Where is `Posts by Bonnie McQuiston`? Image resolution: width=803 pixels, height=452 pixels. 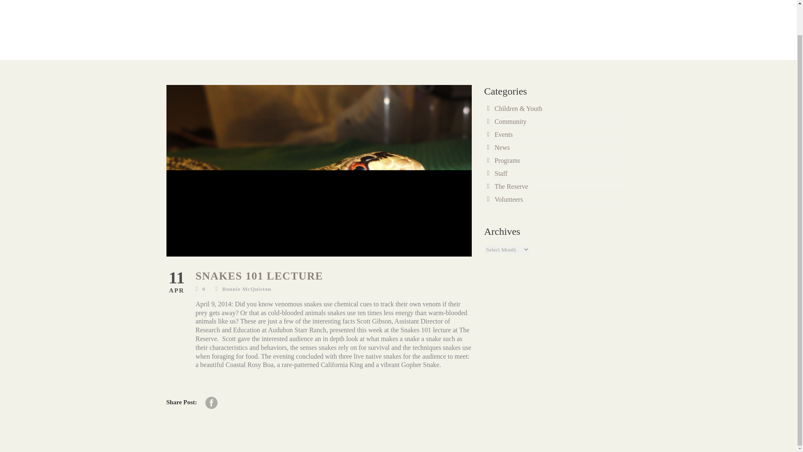
Posts by Bonnie McQuiston is located at coordinates (247, 289).